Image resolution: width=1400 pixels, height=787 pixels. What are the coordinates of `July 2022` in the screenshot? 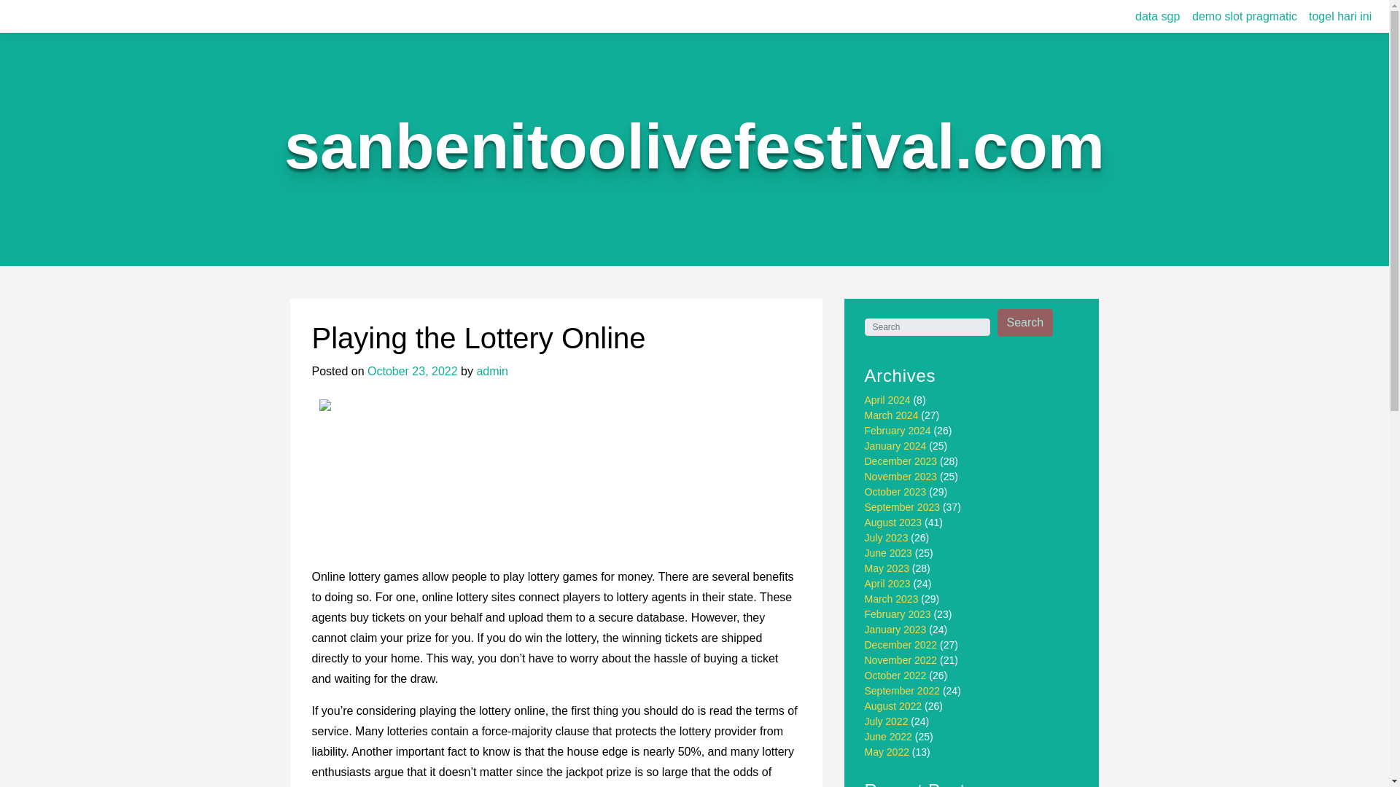 It's located at (887, 721).